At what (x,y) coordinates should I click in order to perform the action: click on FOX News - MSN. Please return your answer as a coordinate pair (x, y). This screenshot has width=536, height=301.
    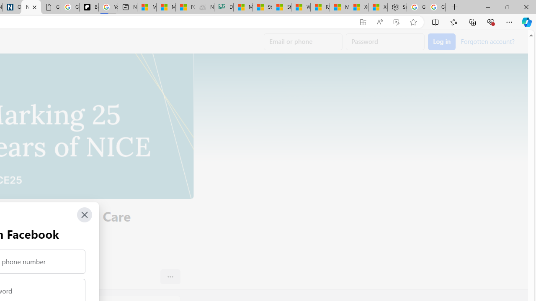
    Looking at the image, I should click on (185, 8).